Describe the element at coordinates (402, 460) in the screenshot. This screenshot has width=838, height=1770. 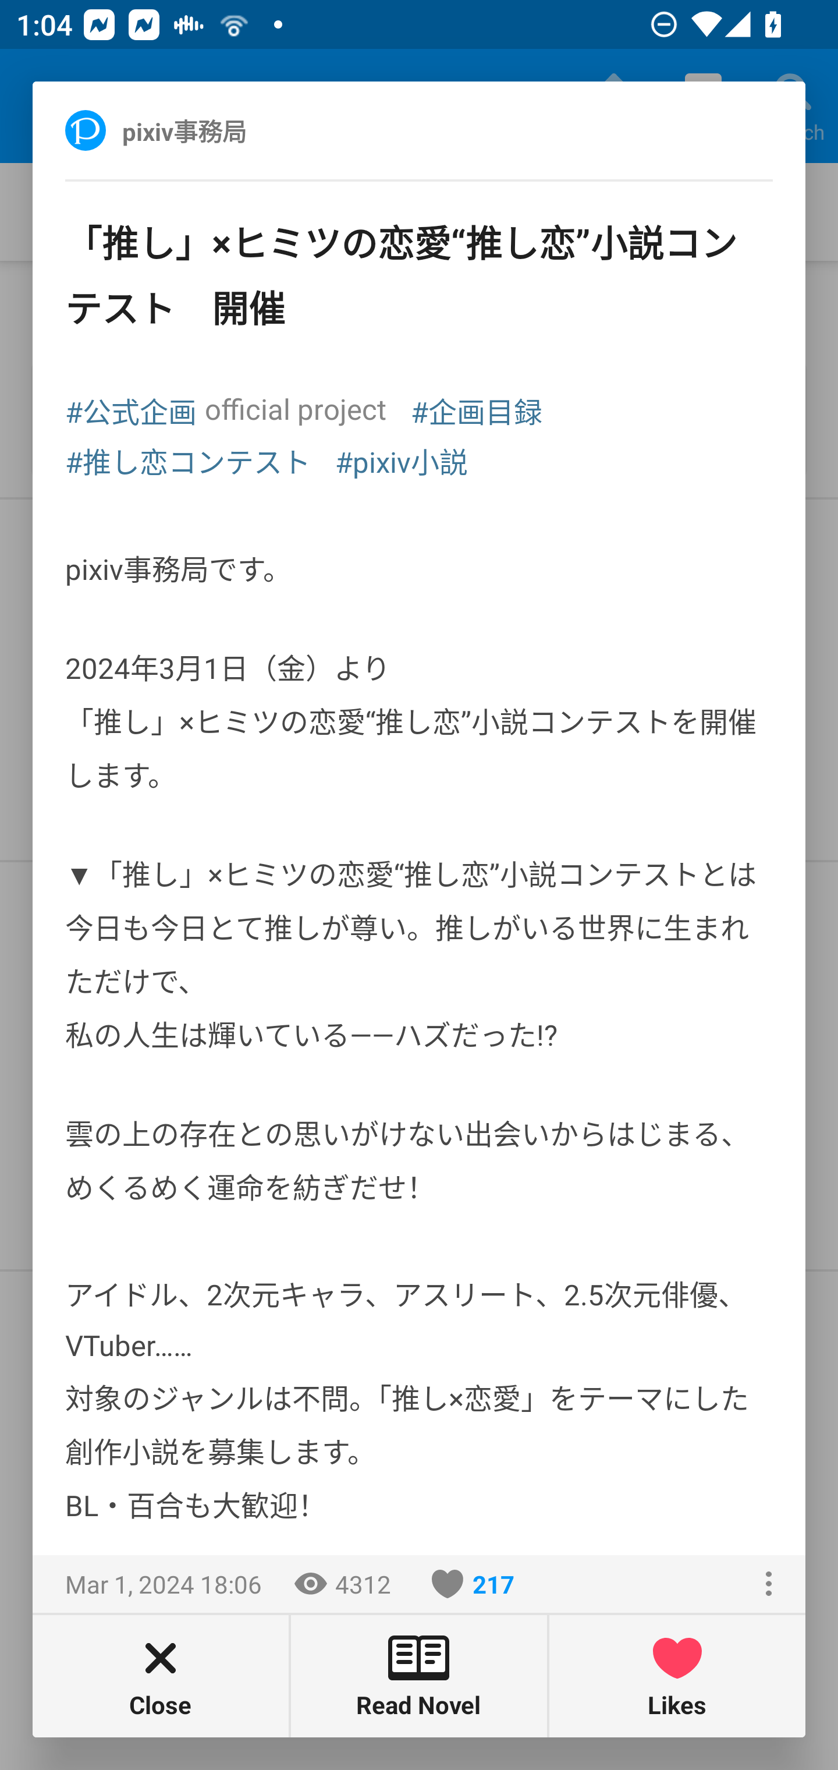
I see `#pixiv小説` at that location.